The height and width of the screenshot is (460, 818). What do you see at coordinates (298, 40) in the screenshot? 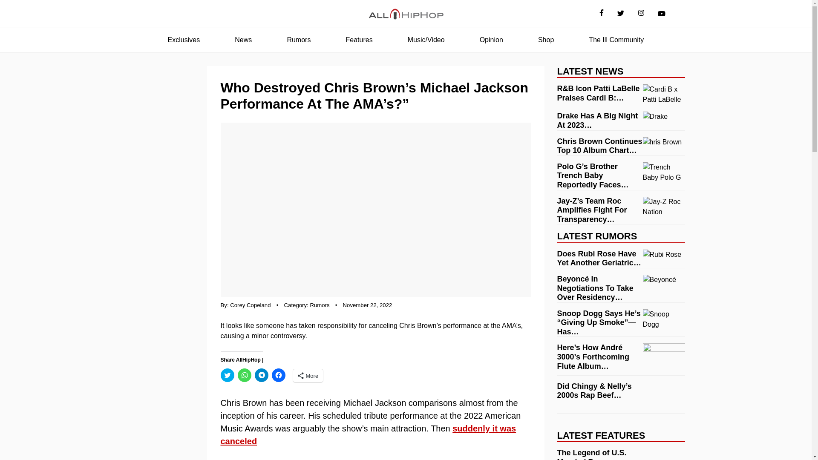
I see `Rumors` at bounding box center [298, 40].